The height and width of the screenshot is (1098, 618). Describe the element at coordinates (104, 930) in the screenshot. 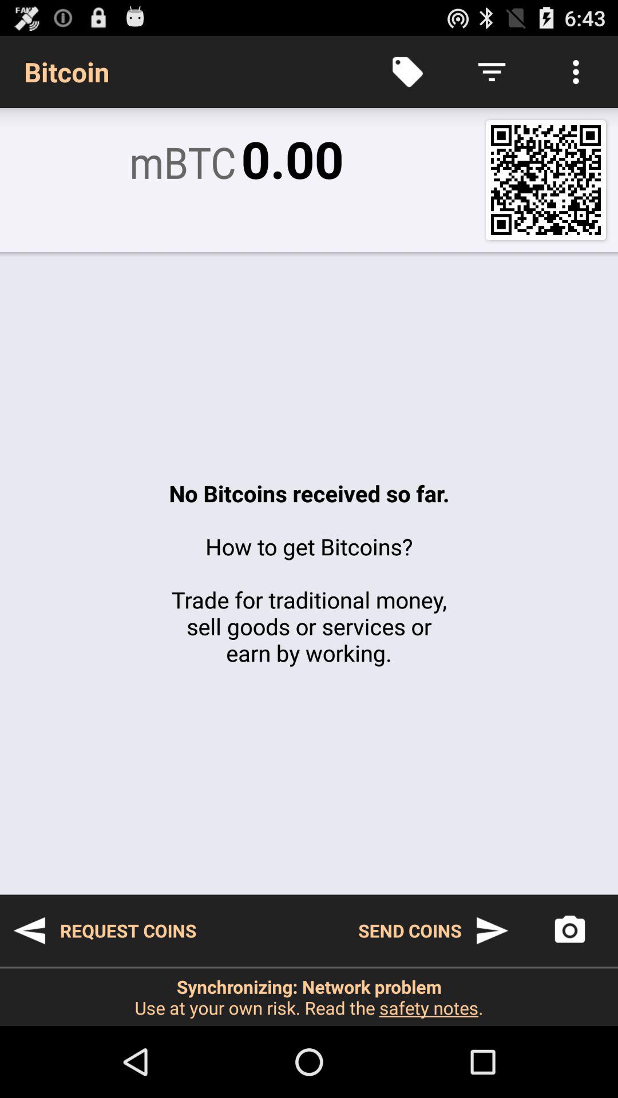

I see `turn on the app above synchronizing network problem item` at that location.